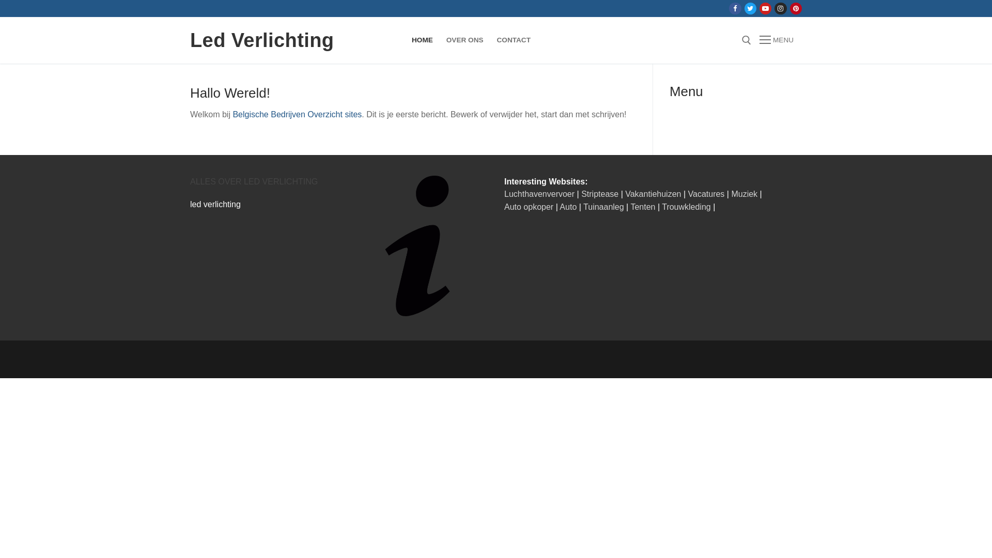 The image size is (992, 558). I want to click on Youtube, so click(766, 8).